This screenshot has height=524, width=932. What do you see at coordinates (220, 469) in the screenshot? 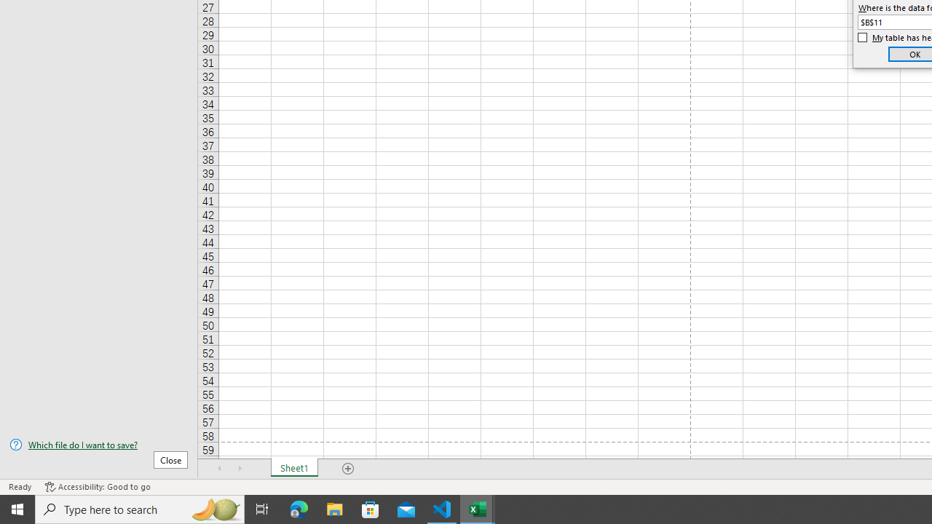
I see `Scroll Left` at bounding box center [220, 469].